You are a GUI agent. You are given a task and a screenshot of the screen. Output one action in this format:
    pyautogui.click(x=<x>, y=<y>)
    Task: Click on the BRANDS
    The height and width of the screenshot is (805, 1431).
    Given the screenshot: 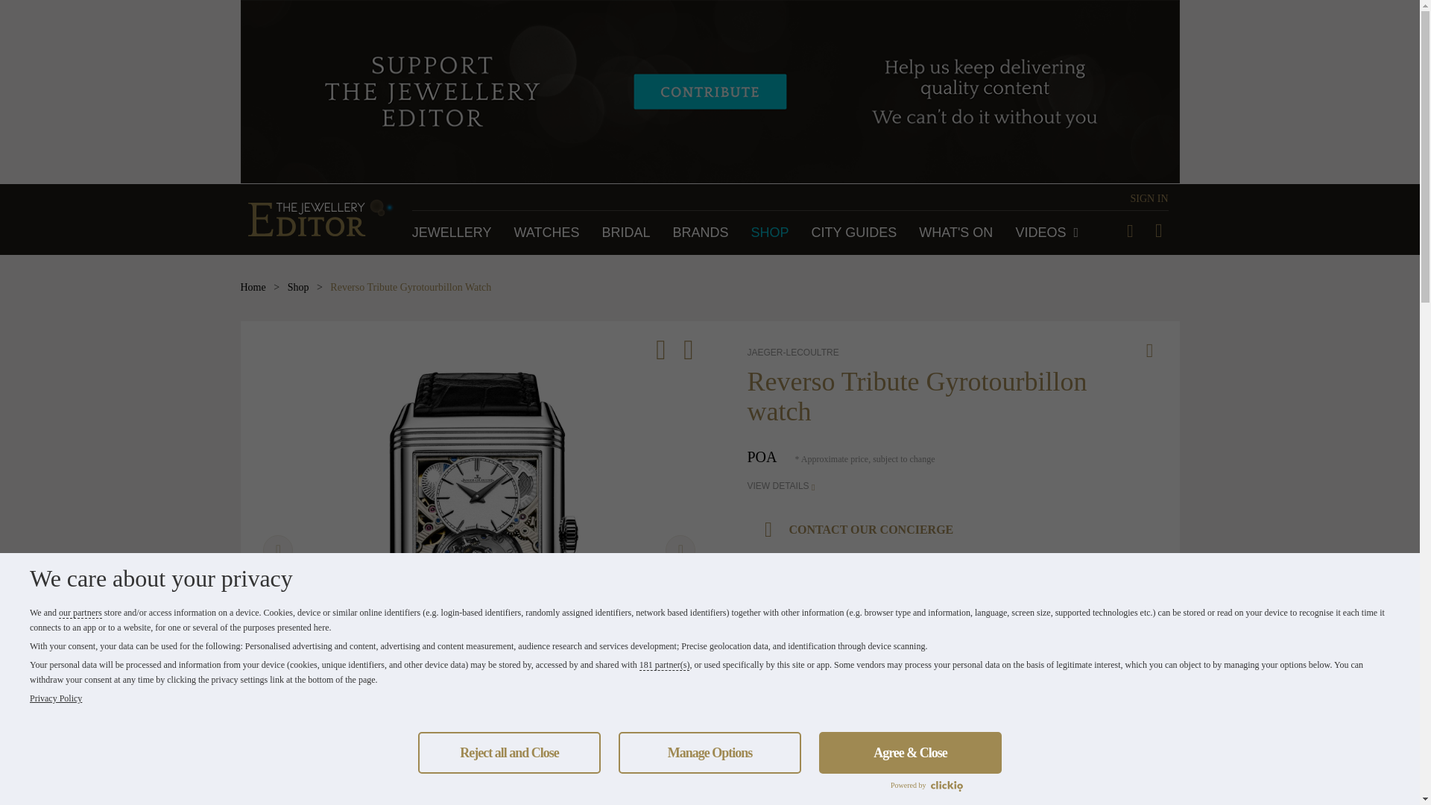 What is the action you would take?
    pyautogui.click(x=701, y=233)
    